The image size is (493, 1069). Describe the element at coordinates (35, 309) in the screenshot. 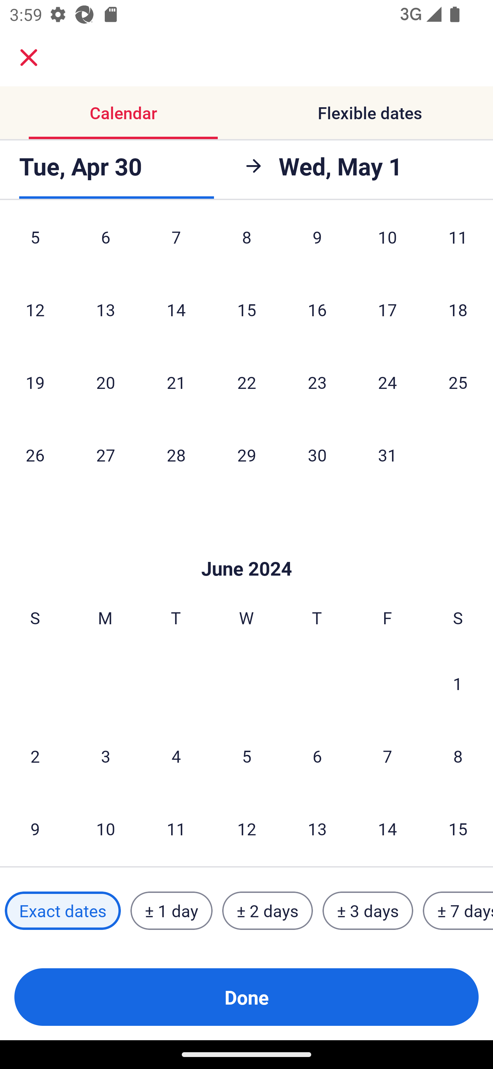

I see `12 Sunday, May 12, 2024` at that location.